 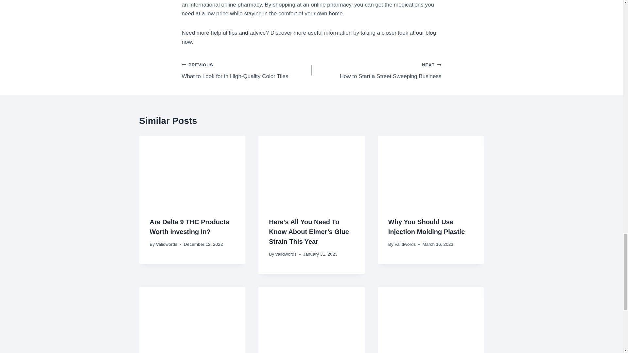 I want to click on Why You Should Use Injection Molding Plastic 7, so click(x=431, y=171).